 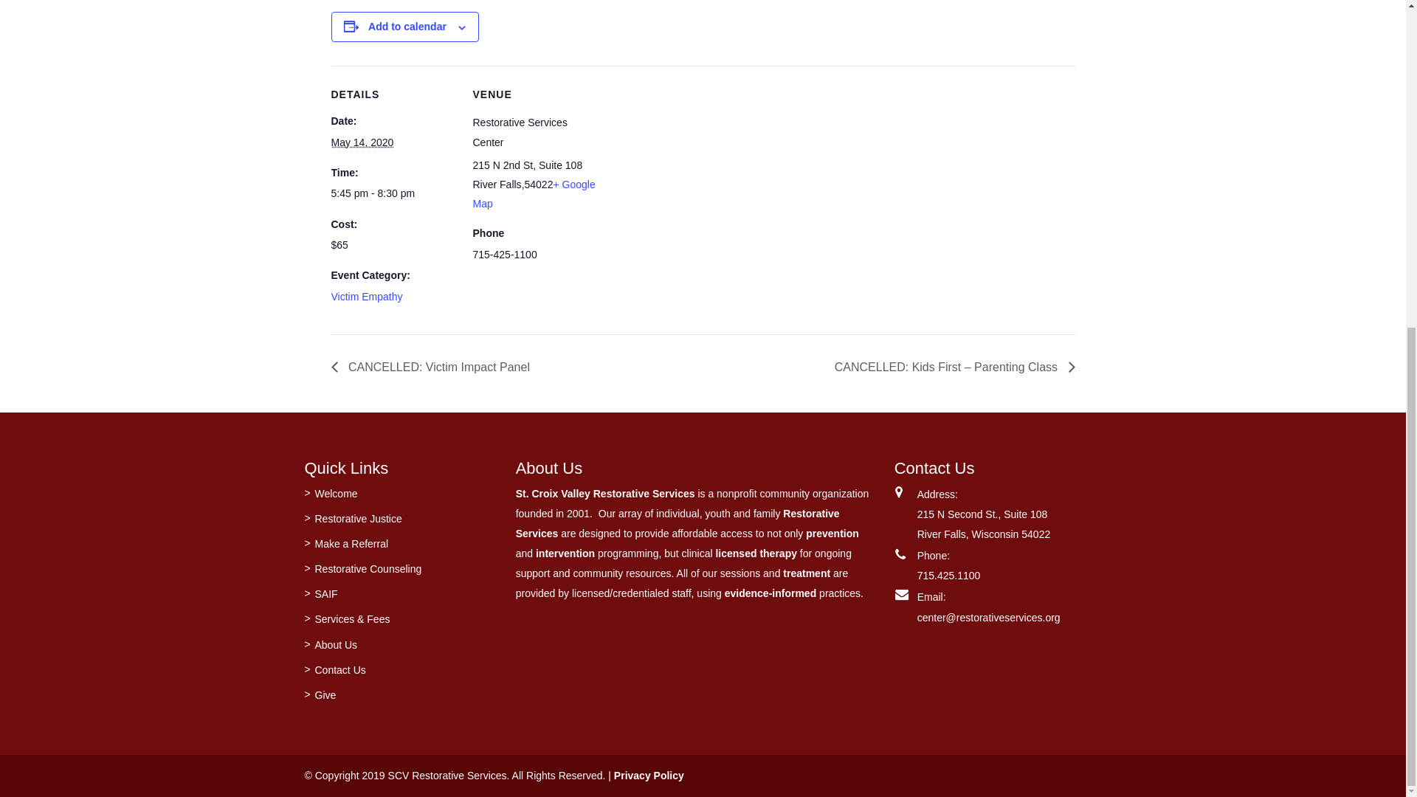 What do you see at coordinates (362, 142) in the screenshot?
I see `2020-05-14` at bounding box center [362, 142].